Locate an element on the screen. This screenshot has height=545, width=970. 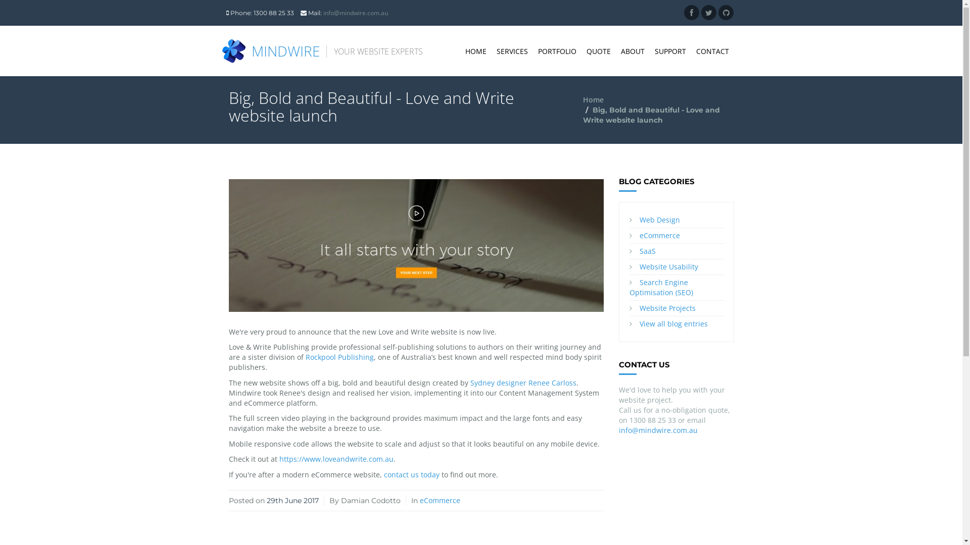
Rockpool Publishing is located at coordinates (339, 357).